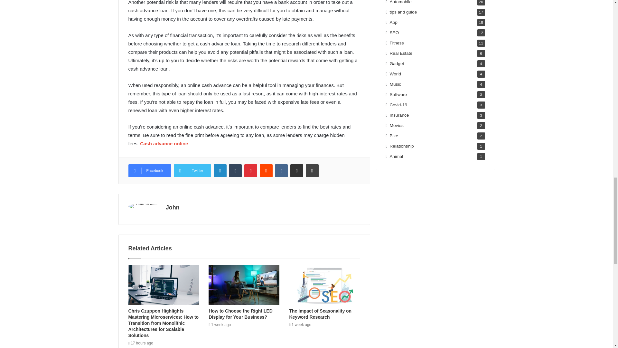  Describe the element at coordinates (297, 170) in the screenshot. I see `Share via Email` at that location.